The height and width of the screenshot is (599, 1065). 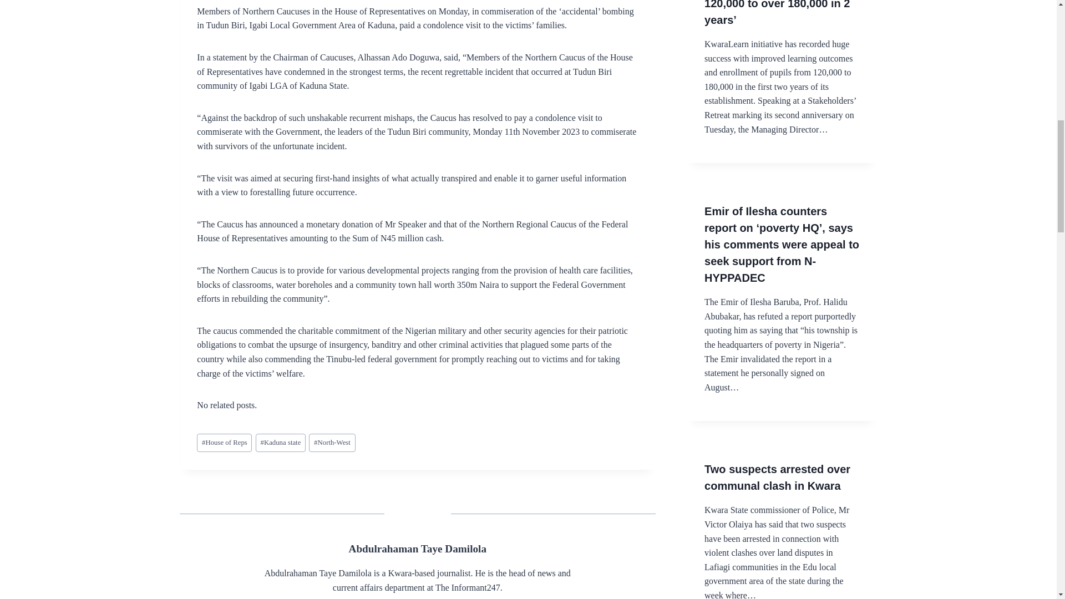 What do you see at coordinates (418, 549) in the screenshot?
I see `Abdulrahaman Taye Damilola` at bounding box center [418, 549].